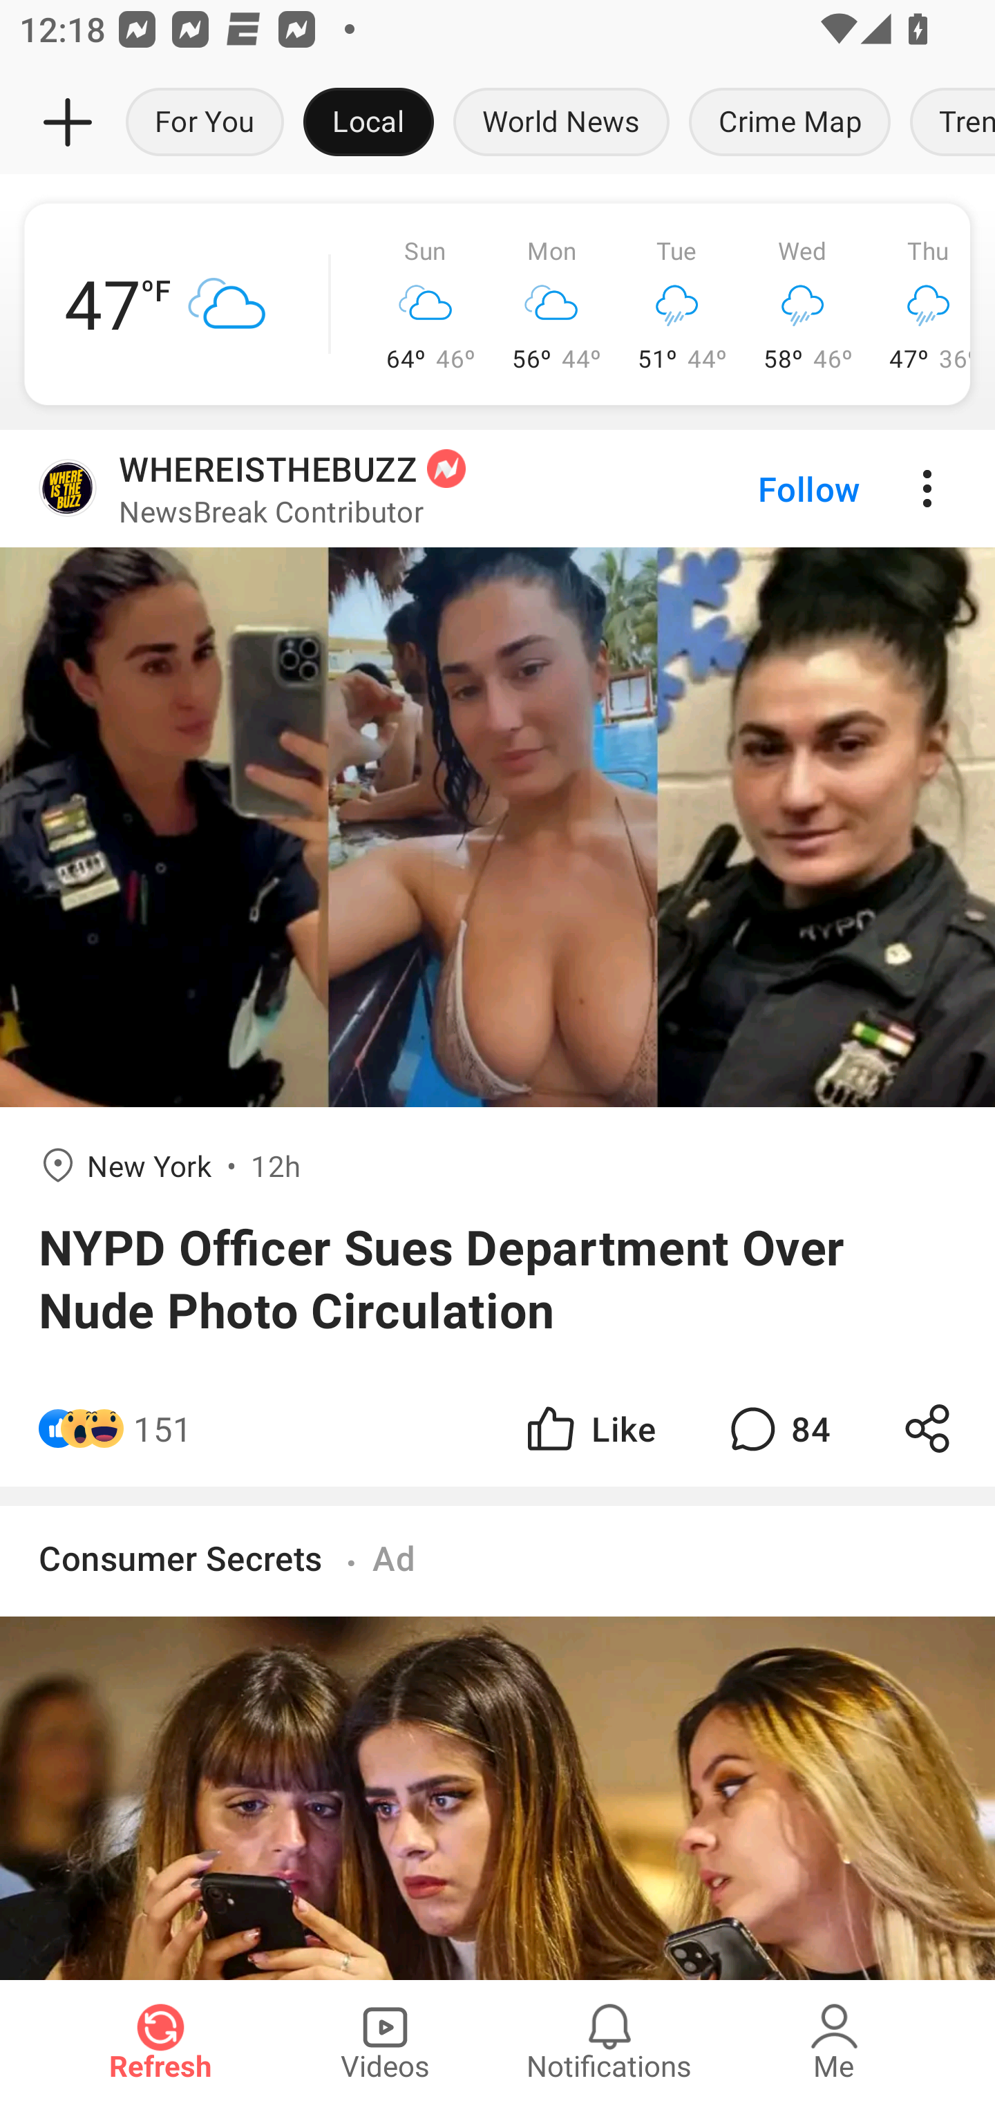  Describe the element at coordinates (777, 1429) in the screenshot. I see `84` at that location.